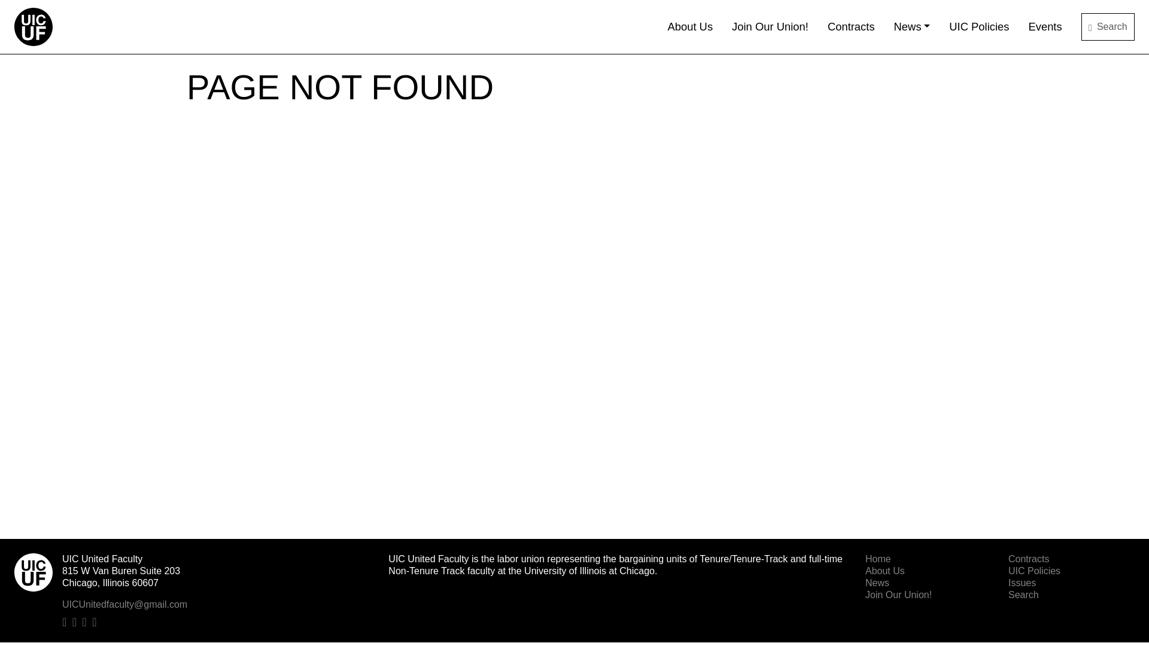  I want to click on Search, so click(1023, 595).